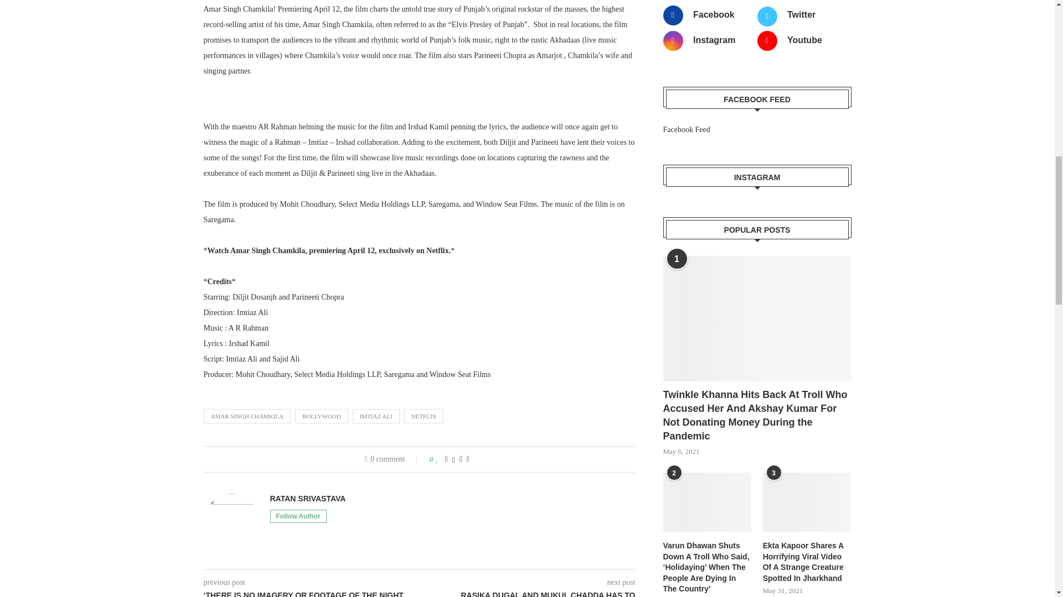 The height and width of the screenshot is (597, 1063). Describe the element at coordinates (298, 516) in the screenshot. I see `Follow Author` at that location.